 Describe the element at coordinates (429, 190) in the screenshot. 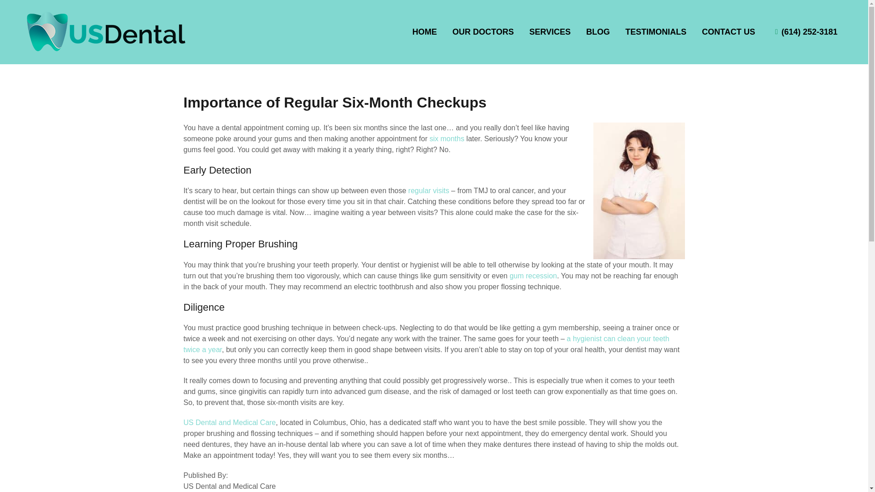

I see `regular visits` at that location.